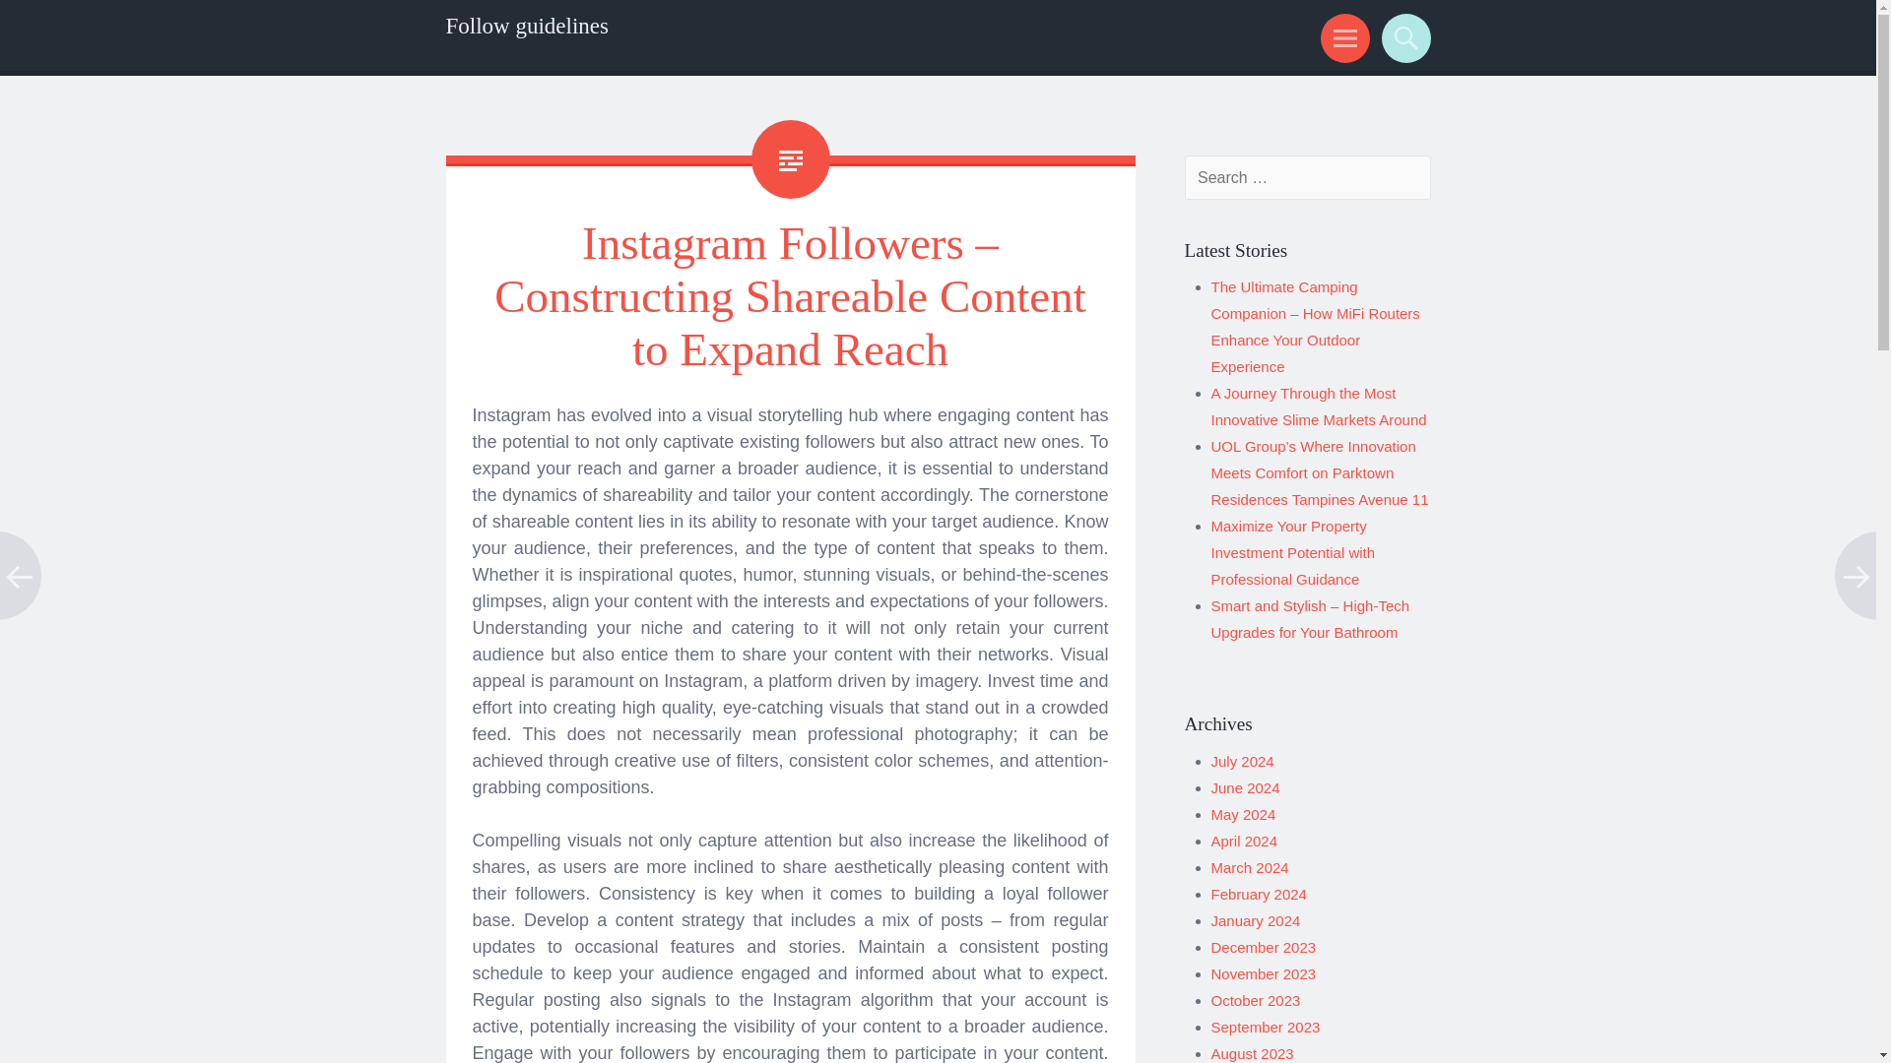  I want to click on November 2023, so click(1264, 972).